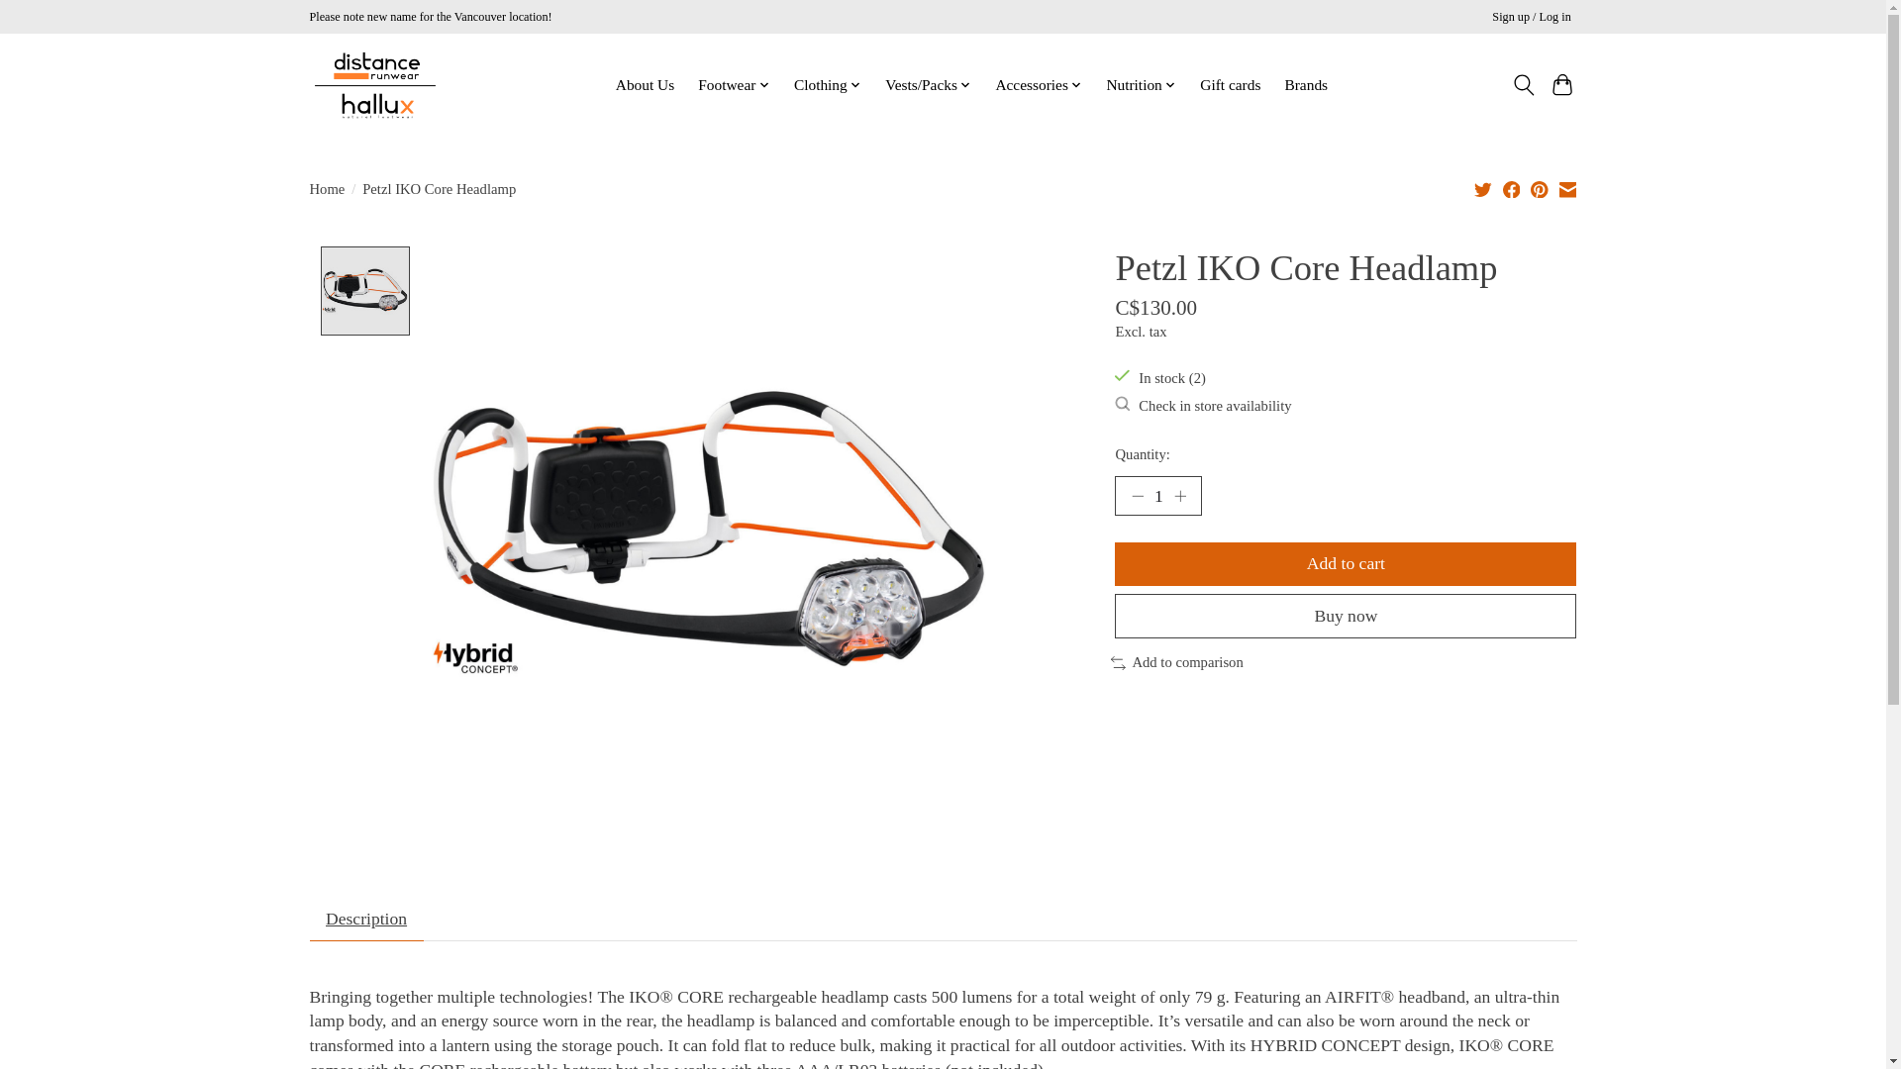  I want to click on Clothing, so click(828, 85).